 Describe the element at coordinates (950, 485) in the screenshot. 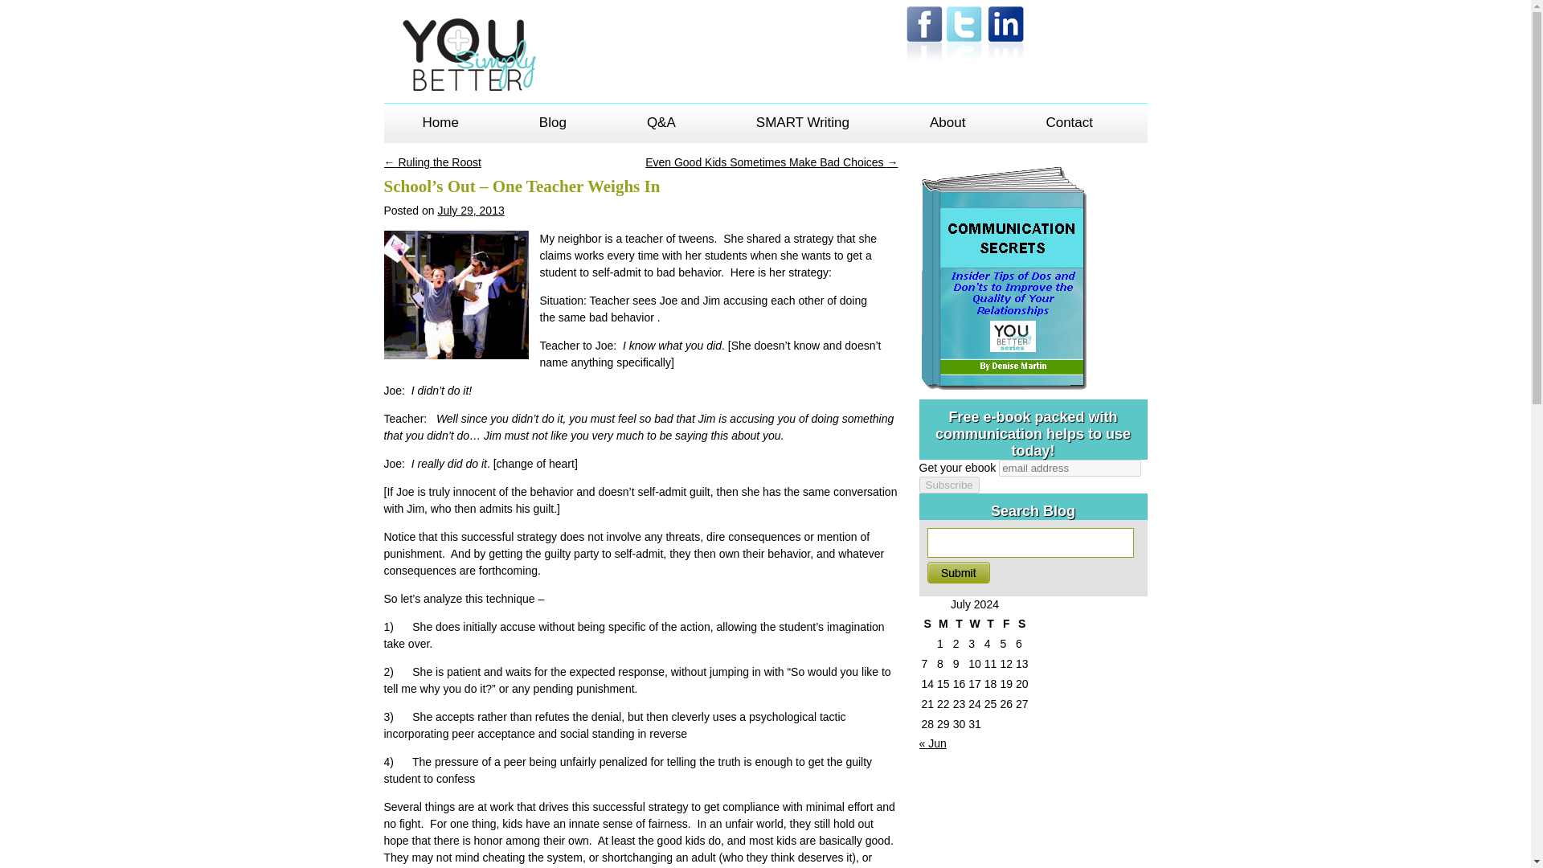

I see `Subscribe` at that location.